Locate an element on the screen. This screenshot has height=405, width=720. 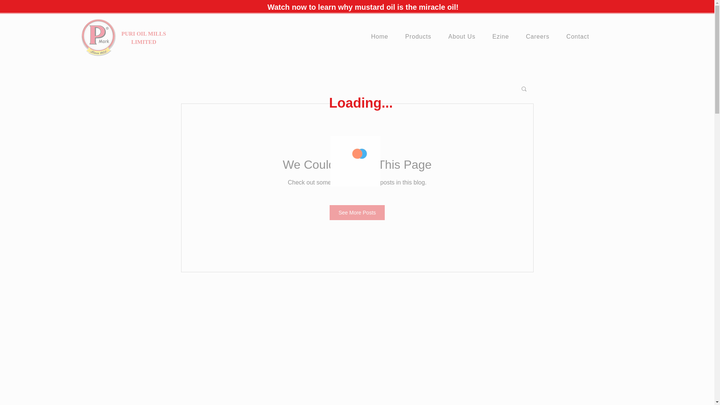
Watch now to learn why mustard oil is the miracle oil! is located at coordinates (362, 7).